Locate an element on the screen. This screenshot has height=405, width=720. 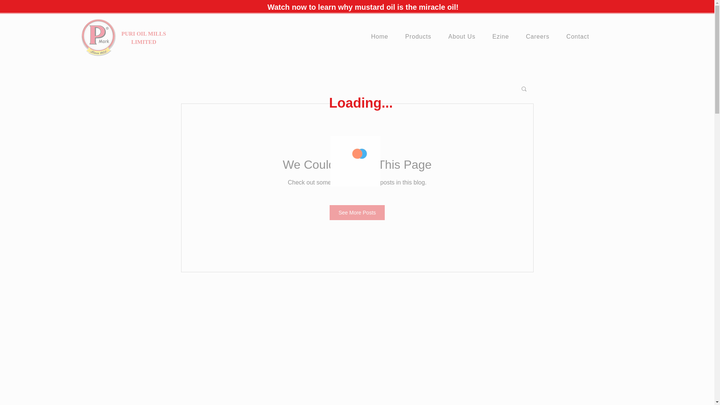
Watch now to learn why mustard oil is the miracle oil! is located at coordinates (362, 7).